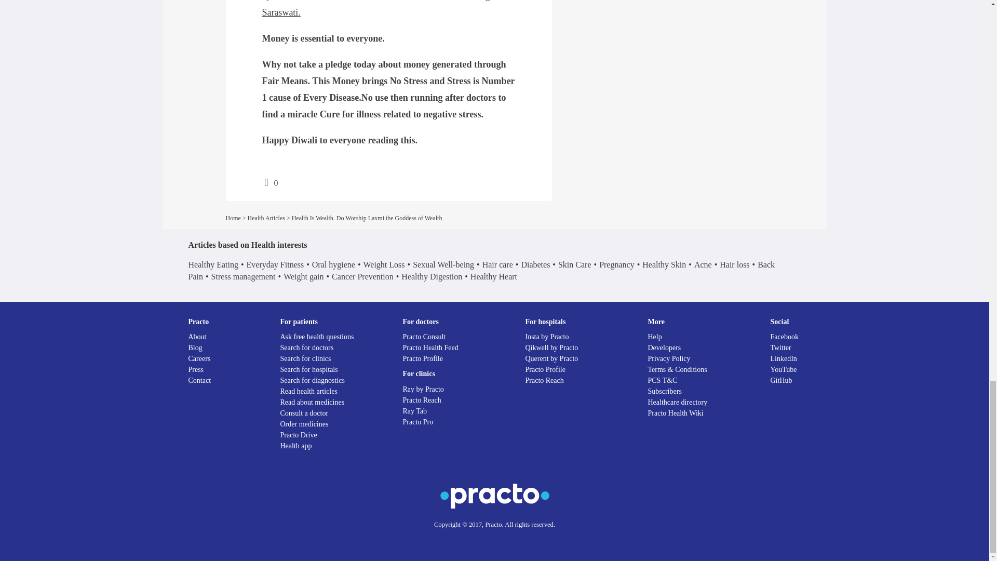 The width and height of the screenshot is (997, 561). Describe the element at coordinates (304, 424) in the screenshot. I see `Order medicines` at that location.